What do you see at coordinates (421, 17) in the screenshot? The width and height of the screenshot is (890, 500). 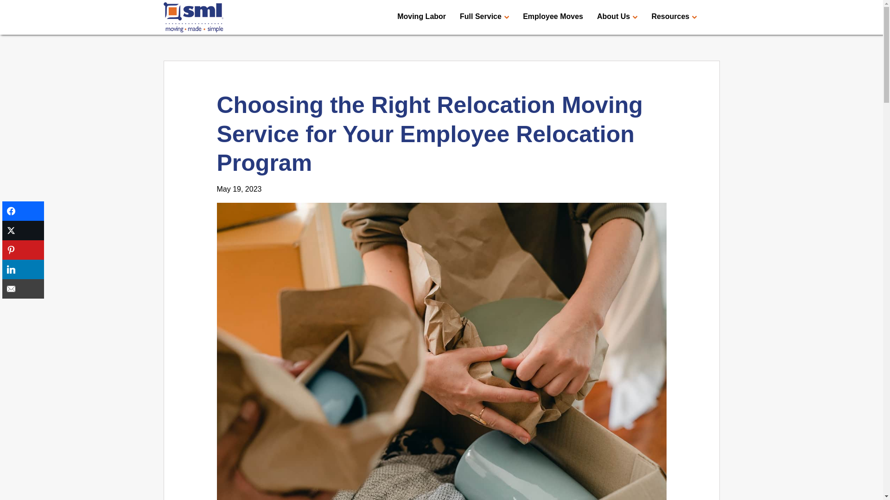 I see `Moving Labor` at bounding box center [421, 17].